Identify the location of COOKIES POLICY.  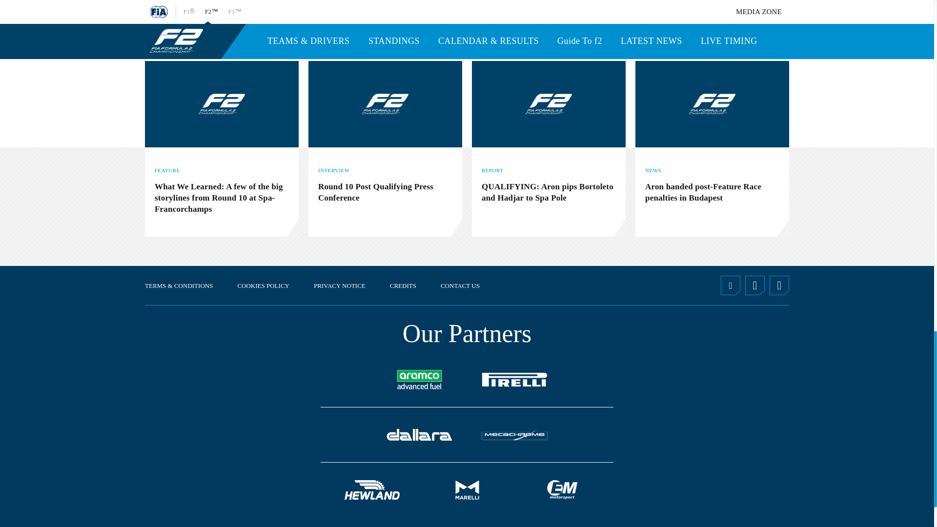
(263, 285).